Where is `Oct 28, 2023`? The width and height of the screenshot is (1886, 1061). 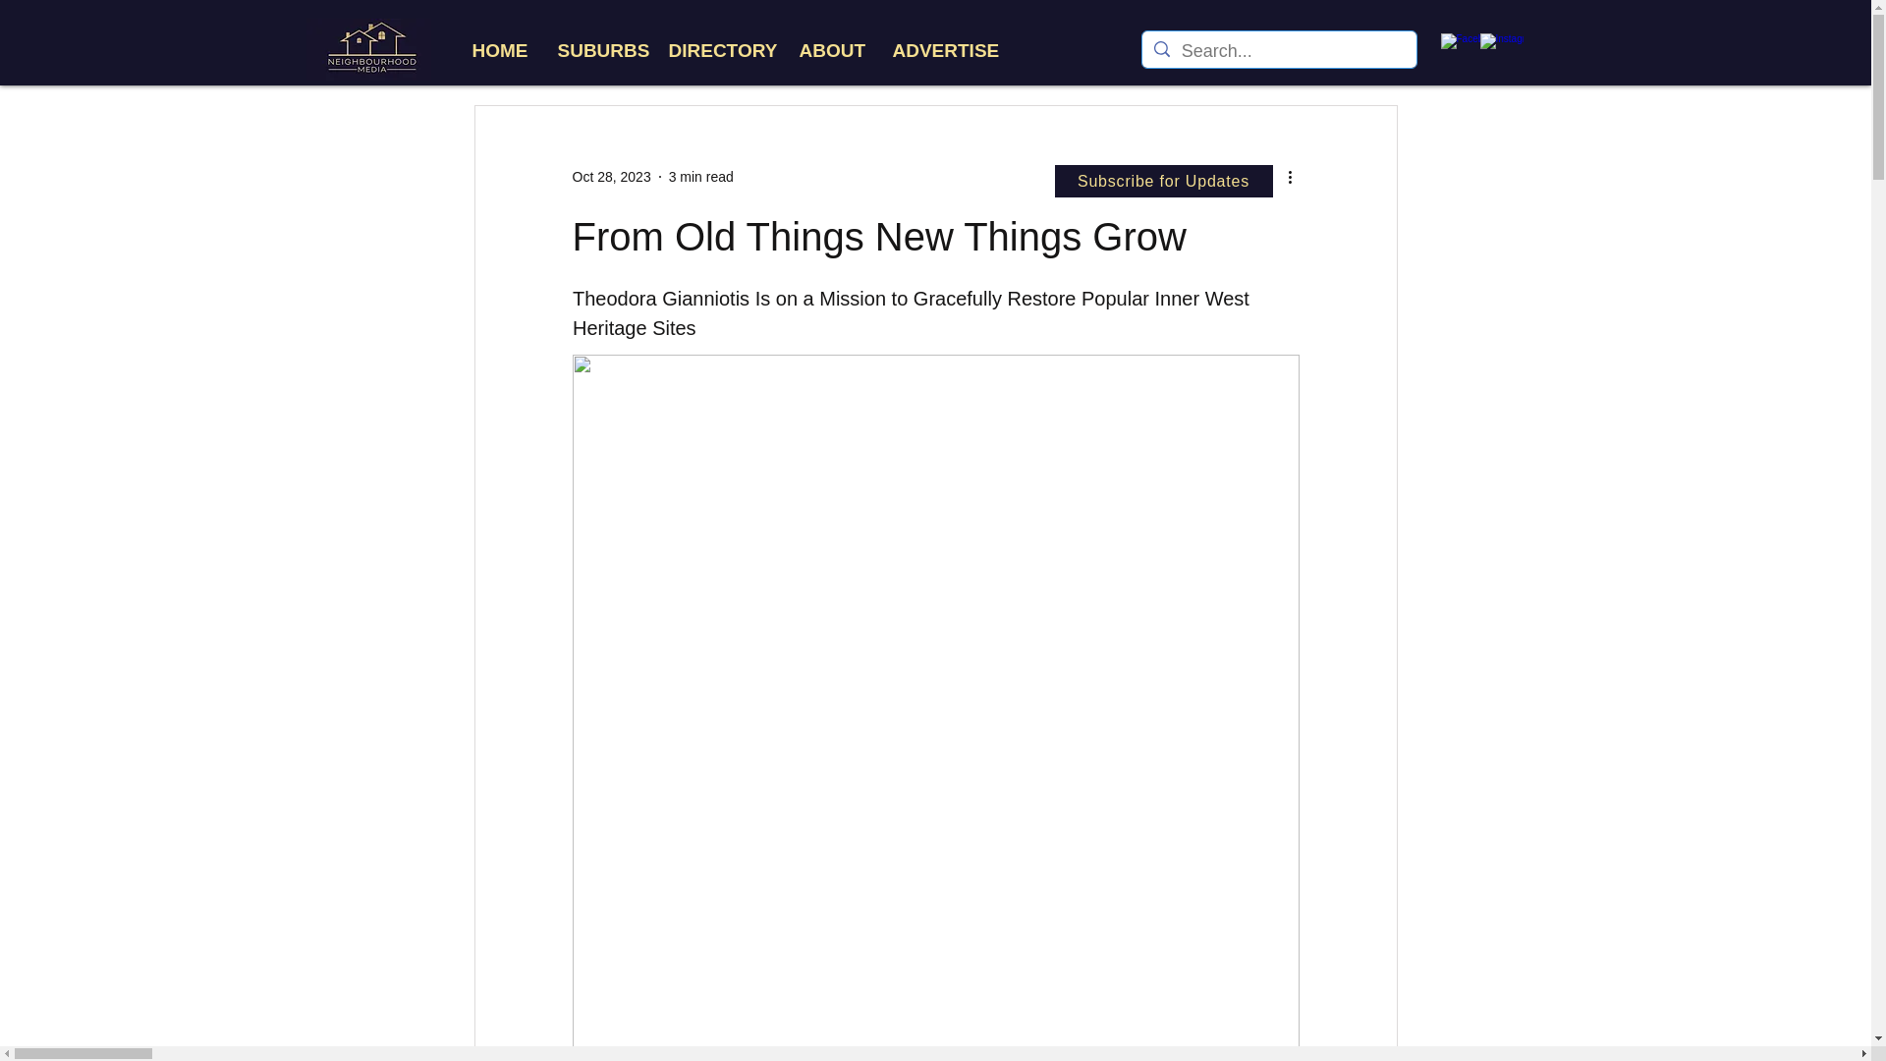
Oct 28, 2023 is located at coordinates (611, 176).